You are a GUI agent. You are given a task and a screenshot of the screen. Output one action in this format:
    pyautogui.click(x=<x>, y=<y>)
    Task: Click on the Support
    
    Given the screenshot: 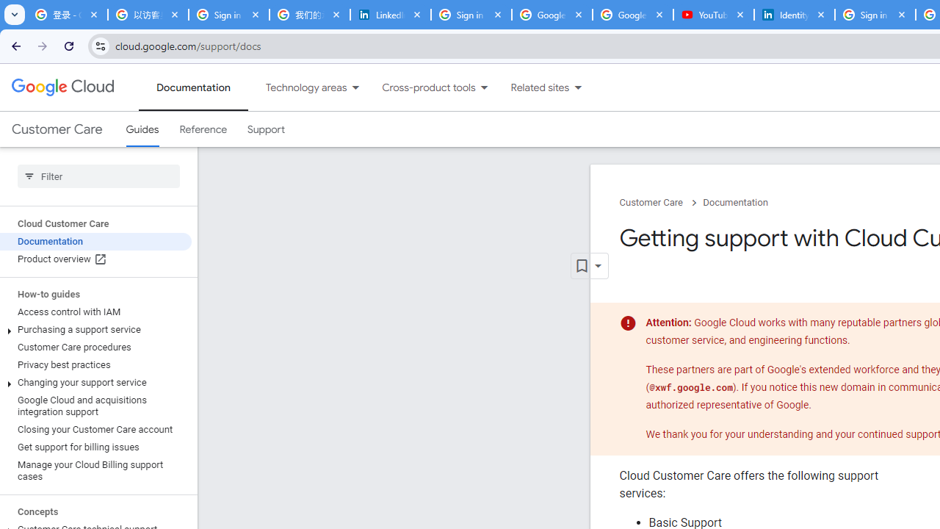 What is the action you would take?
    pyautogui.click(x=266, y=129)
    